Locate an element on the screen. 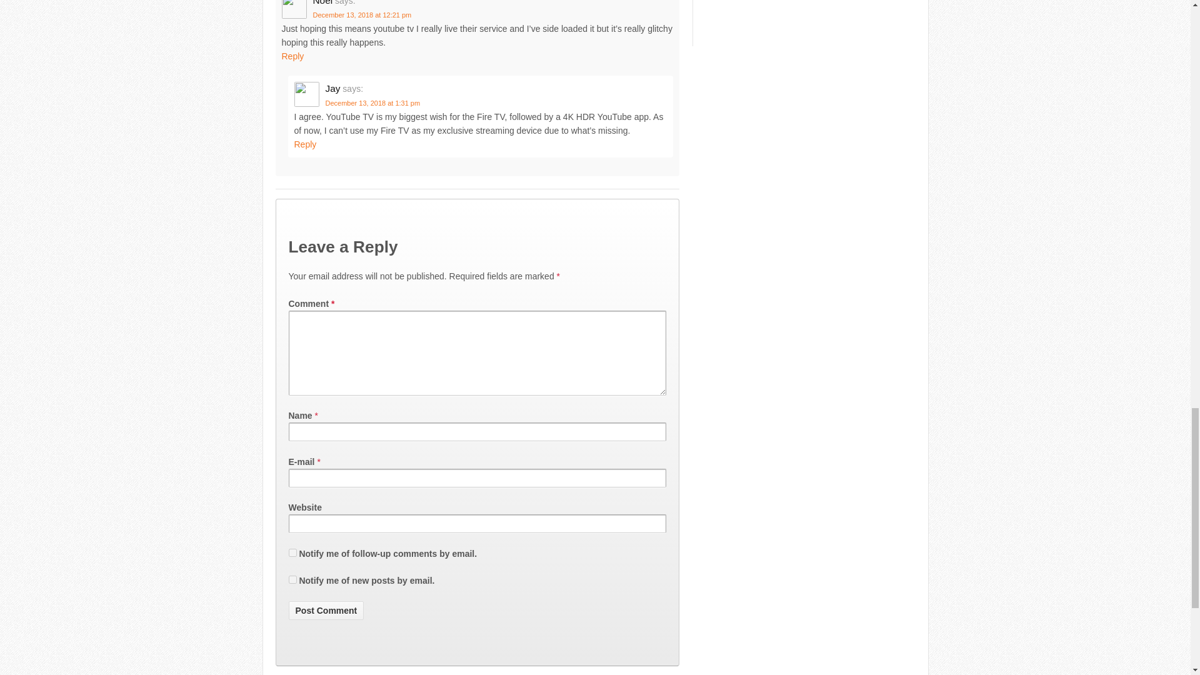 This screenshot has width=1200, height=675. Post Comment is located at coordinates (326, 611).